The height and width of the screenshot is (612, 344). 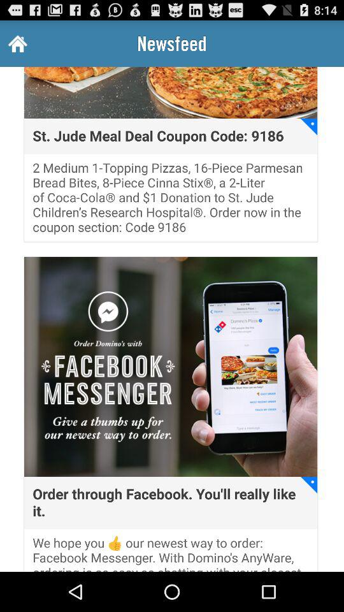 I want to click on open item next to newsfeed icon, so click(x=17, y=43).